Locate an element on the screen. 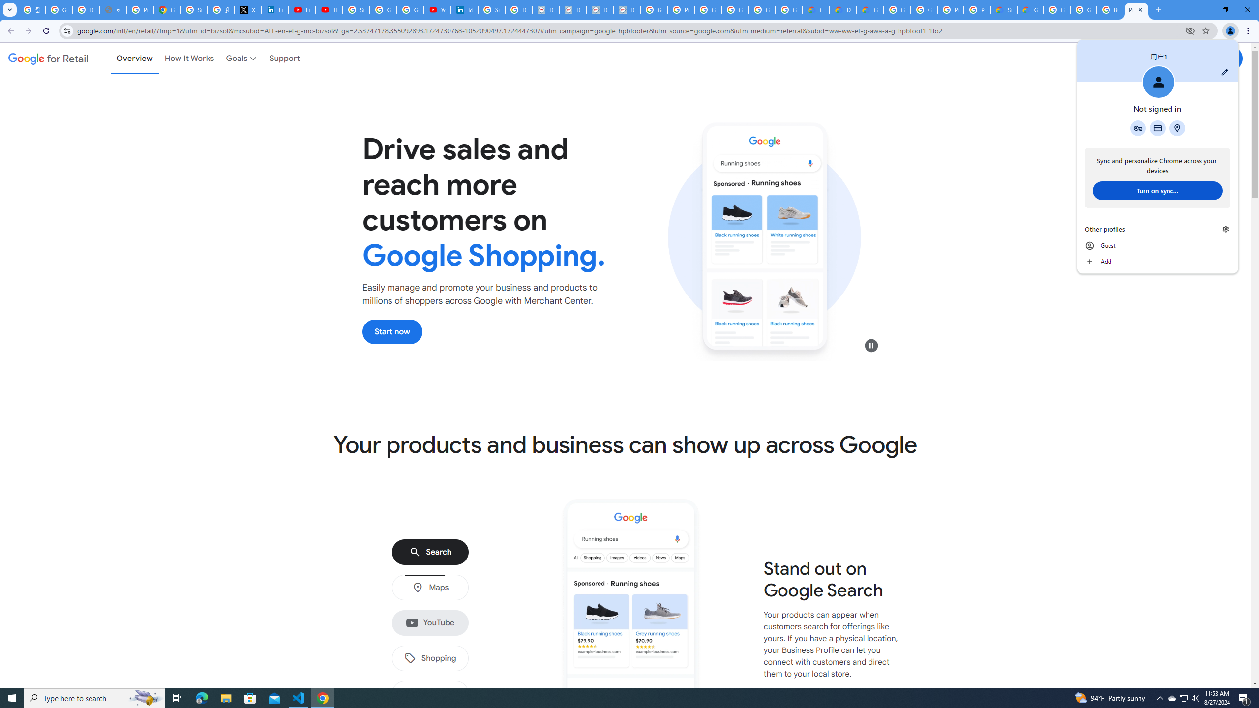 The width and height of the screenshot is (1259, 708). Google Workspace - Specific Terms is located at coordinates (788, 10).